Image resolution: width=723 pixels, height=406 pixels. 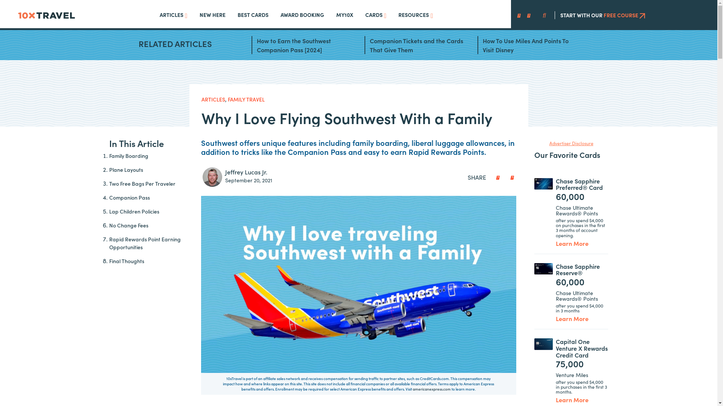 I want to click on Companion Pass, so click(x=149, y=198).